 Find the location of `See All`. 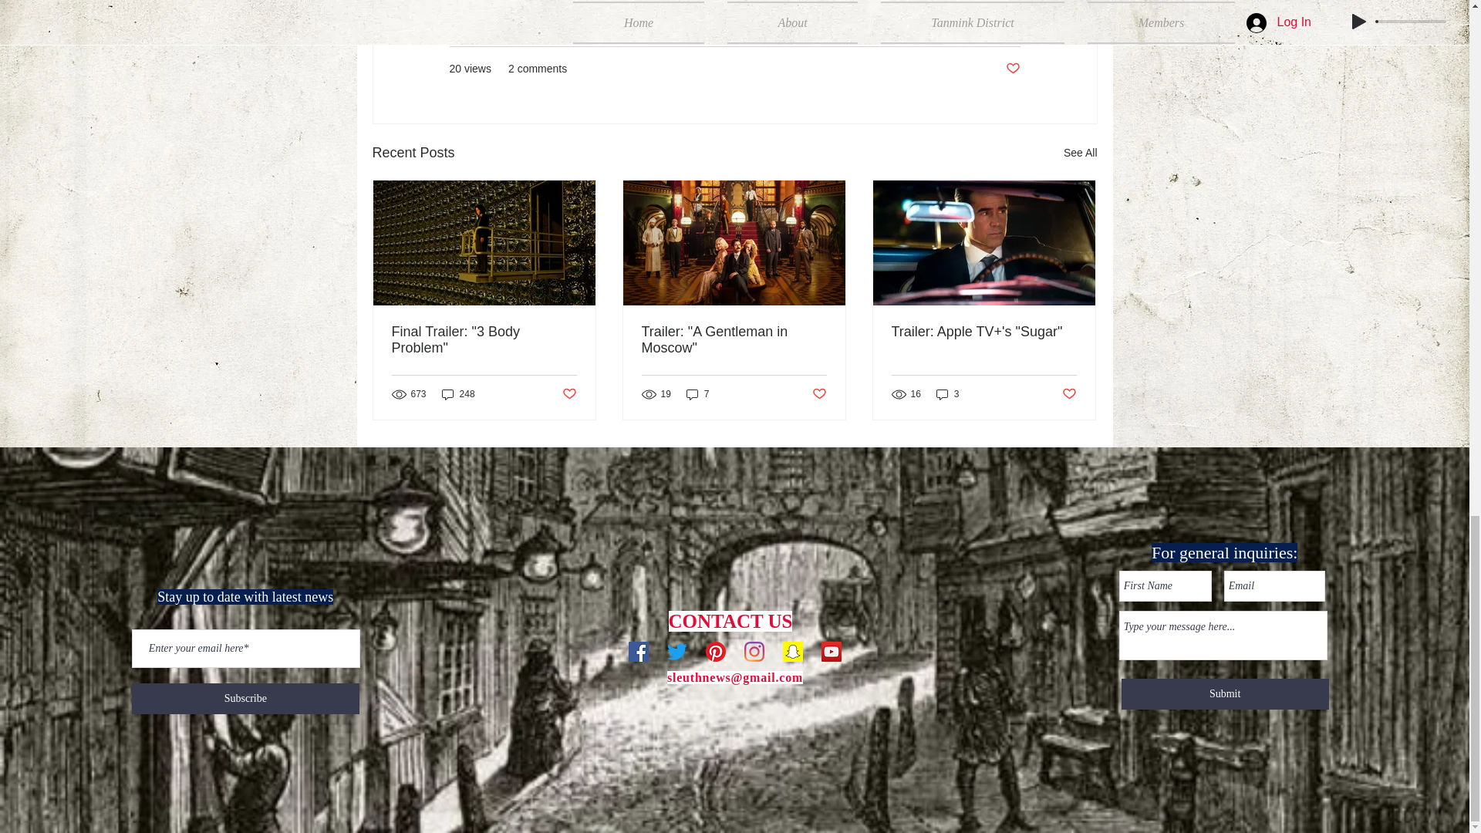

See All is located at coordinates (1080, 153).